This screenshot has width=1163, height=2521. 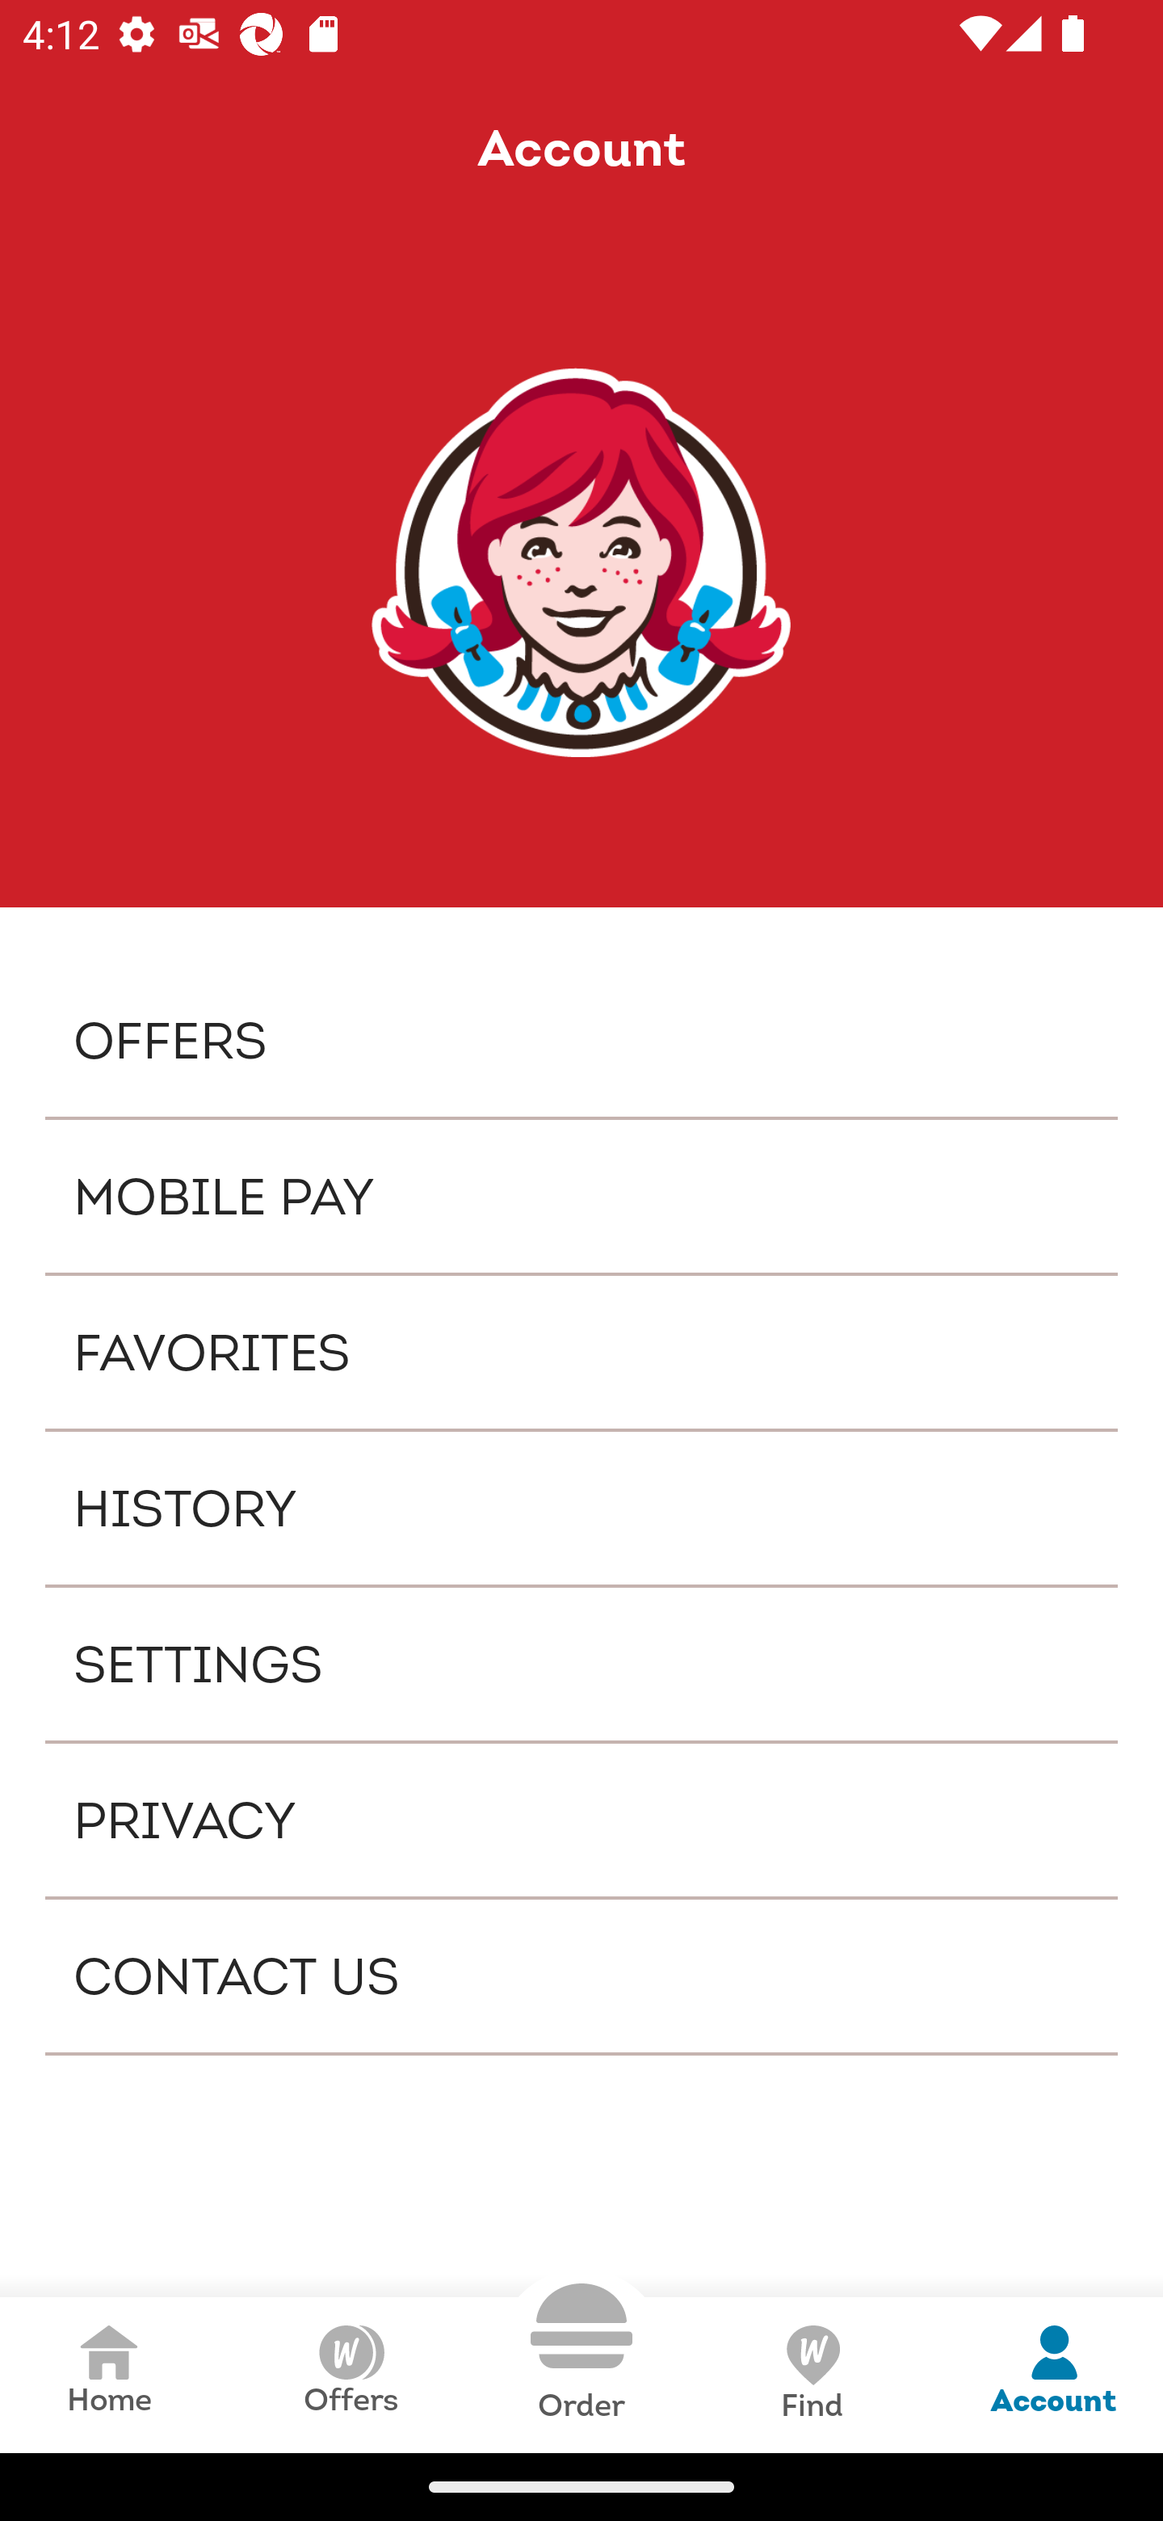 I want to click on Rewards,2 of 5 Offers Offers, so click(x=351, y=2374).